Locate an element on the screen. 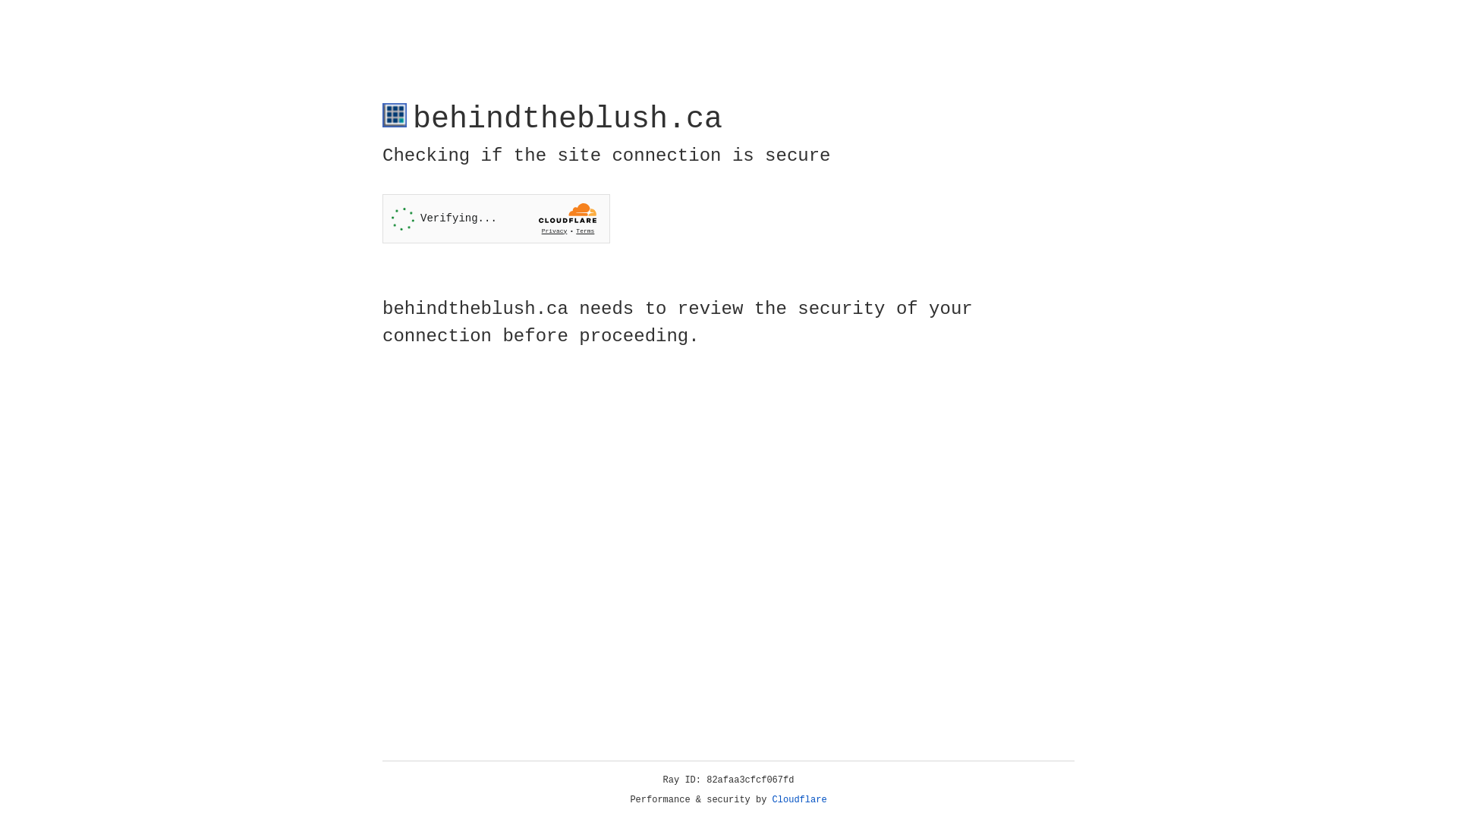  Widget containing a Cloudflare security challenge is located at coordinates (496, 218).